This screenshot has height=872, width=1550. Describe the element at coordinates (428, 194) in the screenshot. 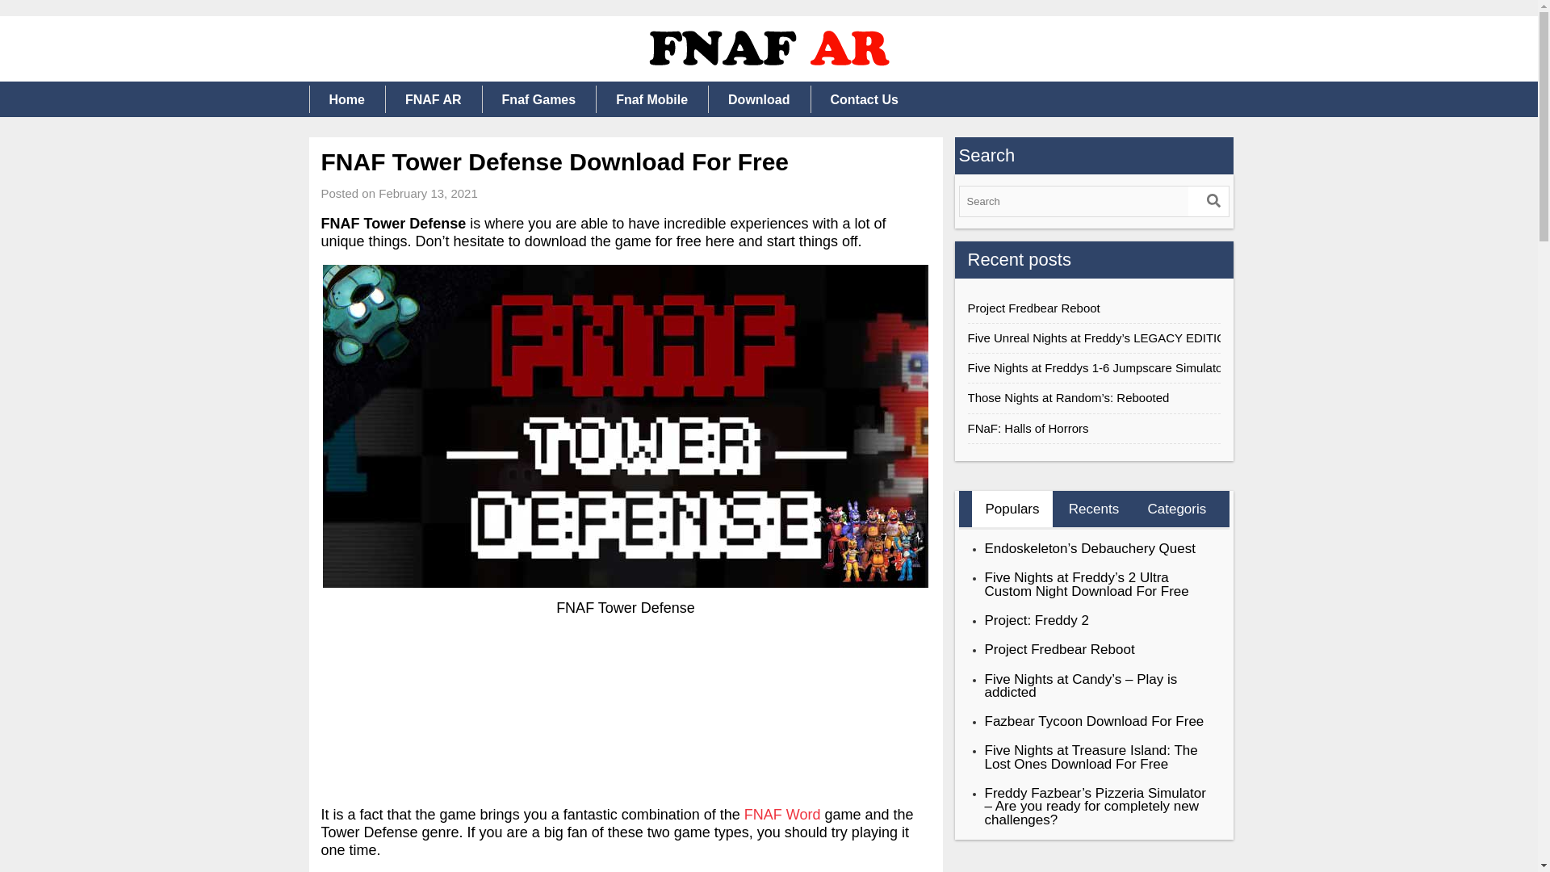

I see `February 13, 2021` at that location.